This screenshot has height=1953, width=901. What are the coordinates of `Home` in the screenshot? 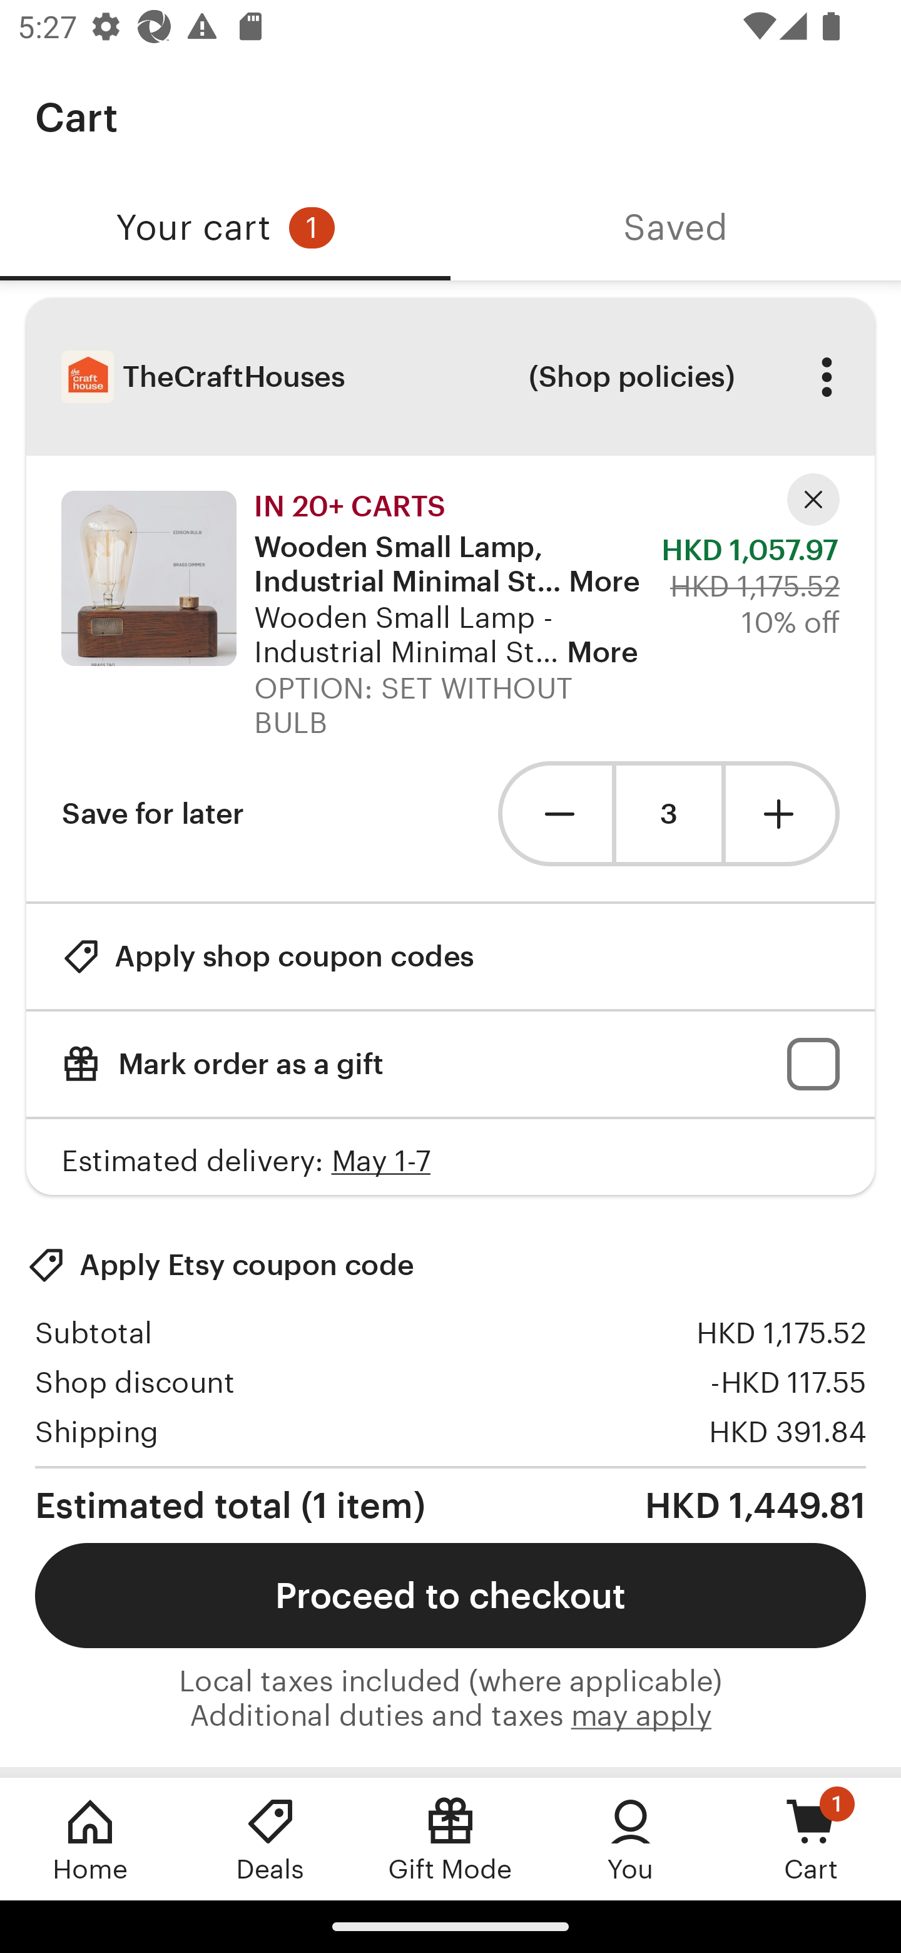 It's located at (90, 1838).